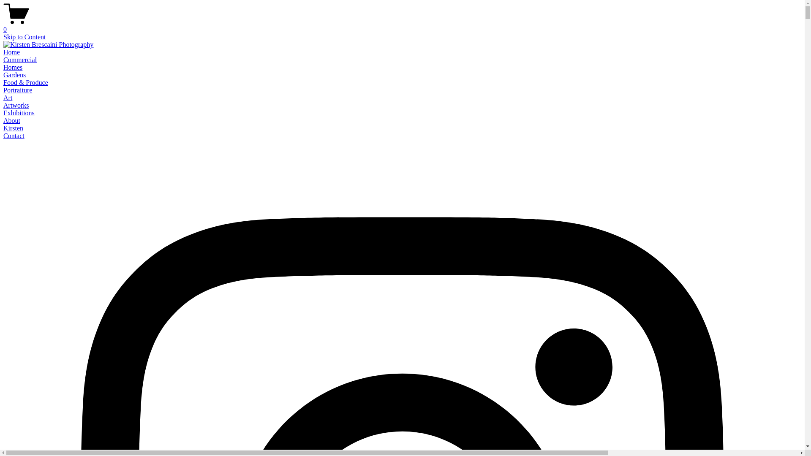  I want to click on Food & Produce, so click(26, 82).